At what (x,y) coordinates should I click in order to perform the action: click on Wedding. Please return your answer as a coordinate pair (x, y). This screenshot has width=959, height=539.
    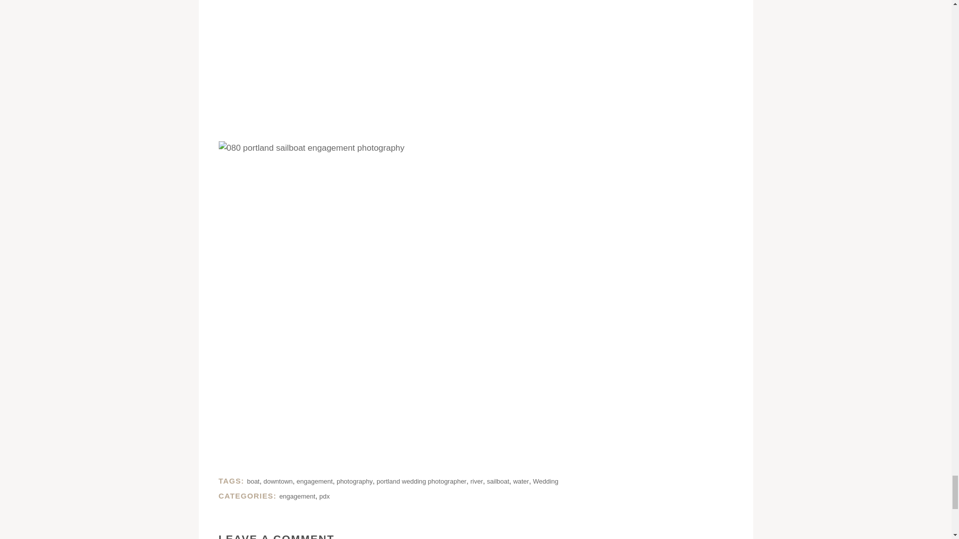
    Looking at the image, I should click on (545, 481).